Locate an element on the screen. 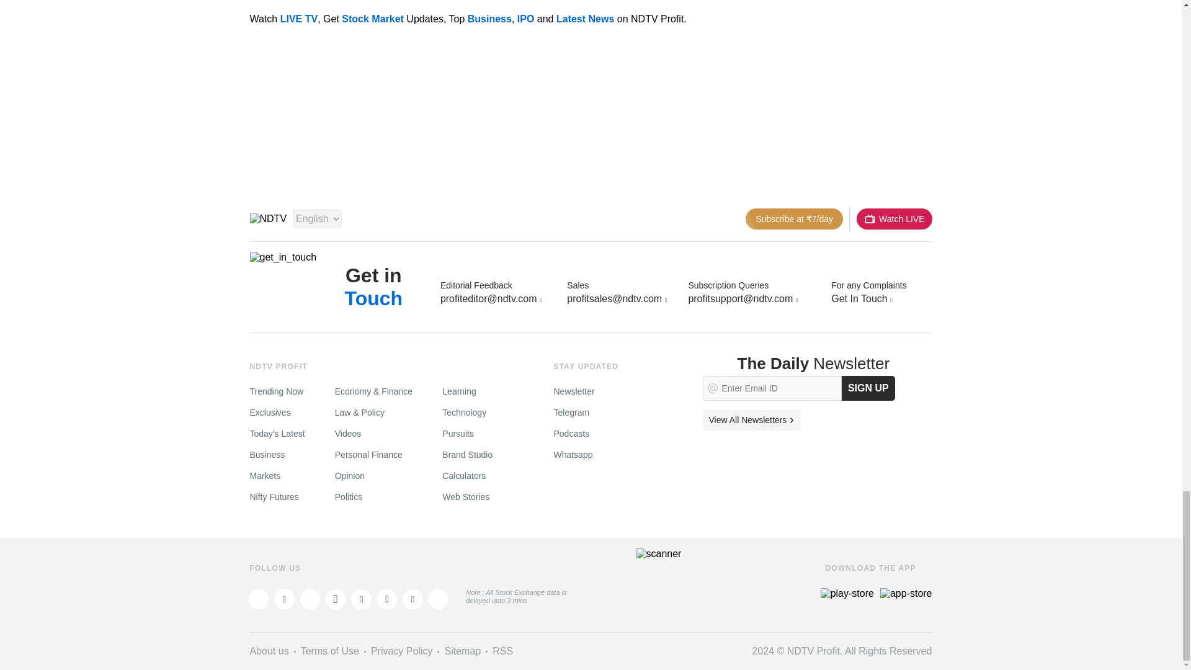 This screenshot has height=670, width=1191. Live TV is located at coordinates (893, 218).